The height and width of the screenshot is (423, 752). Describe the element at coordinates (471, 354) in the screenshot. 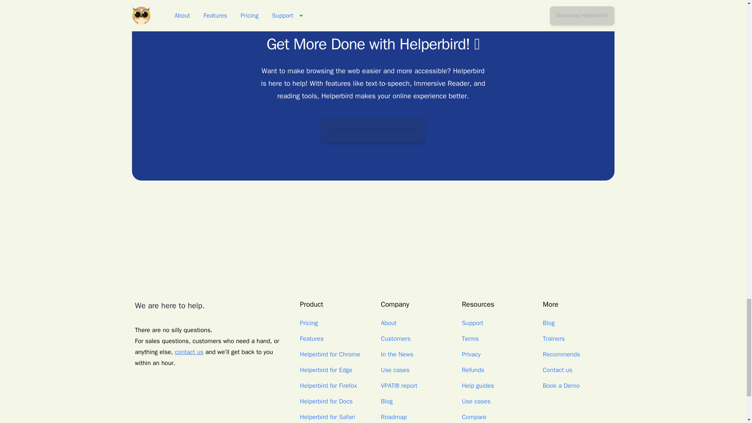

I see `Privacy` at that location.